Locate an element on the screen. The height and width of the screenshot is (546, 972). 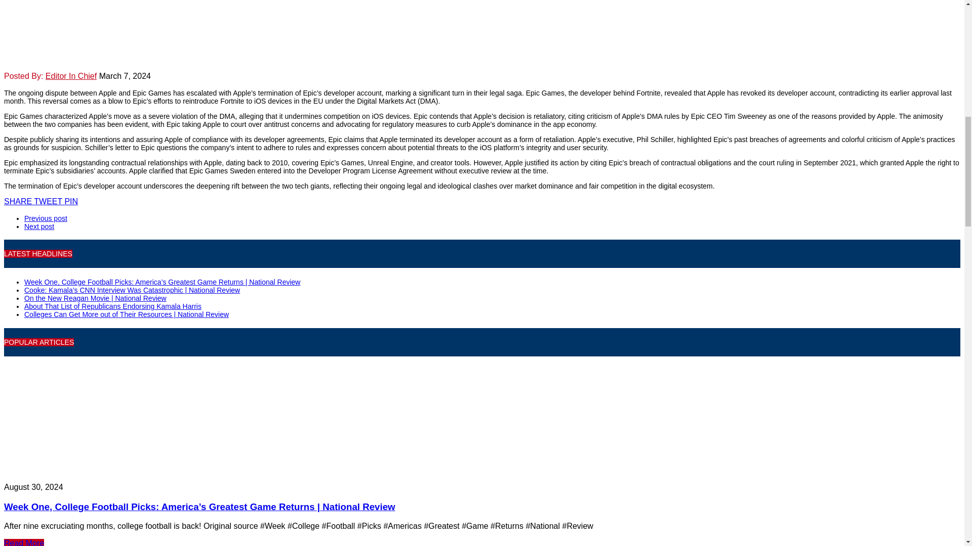
PIN is located at coordinates (71, 201).